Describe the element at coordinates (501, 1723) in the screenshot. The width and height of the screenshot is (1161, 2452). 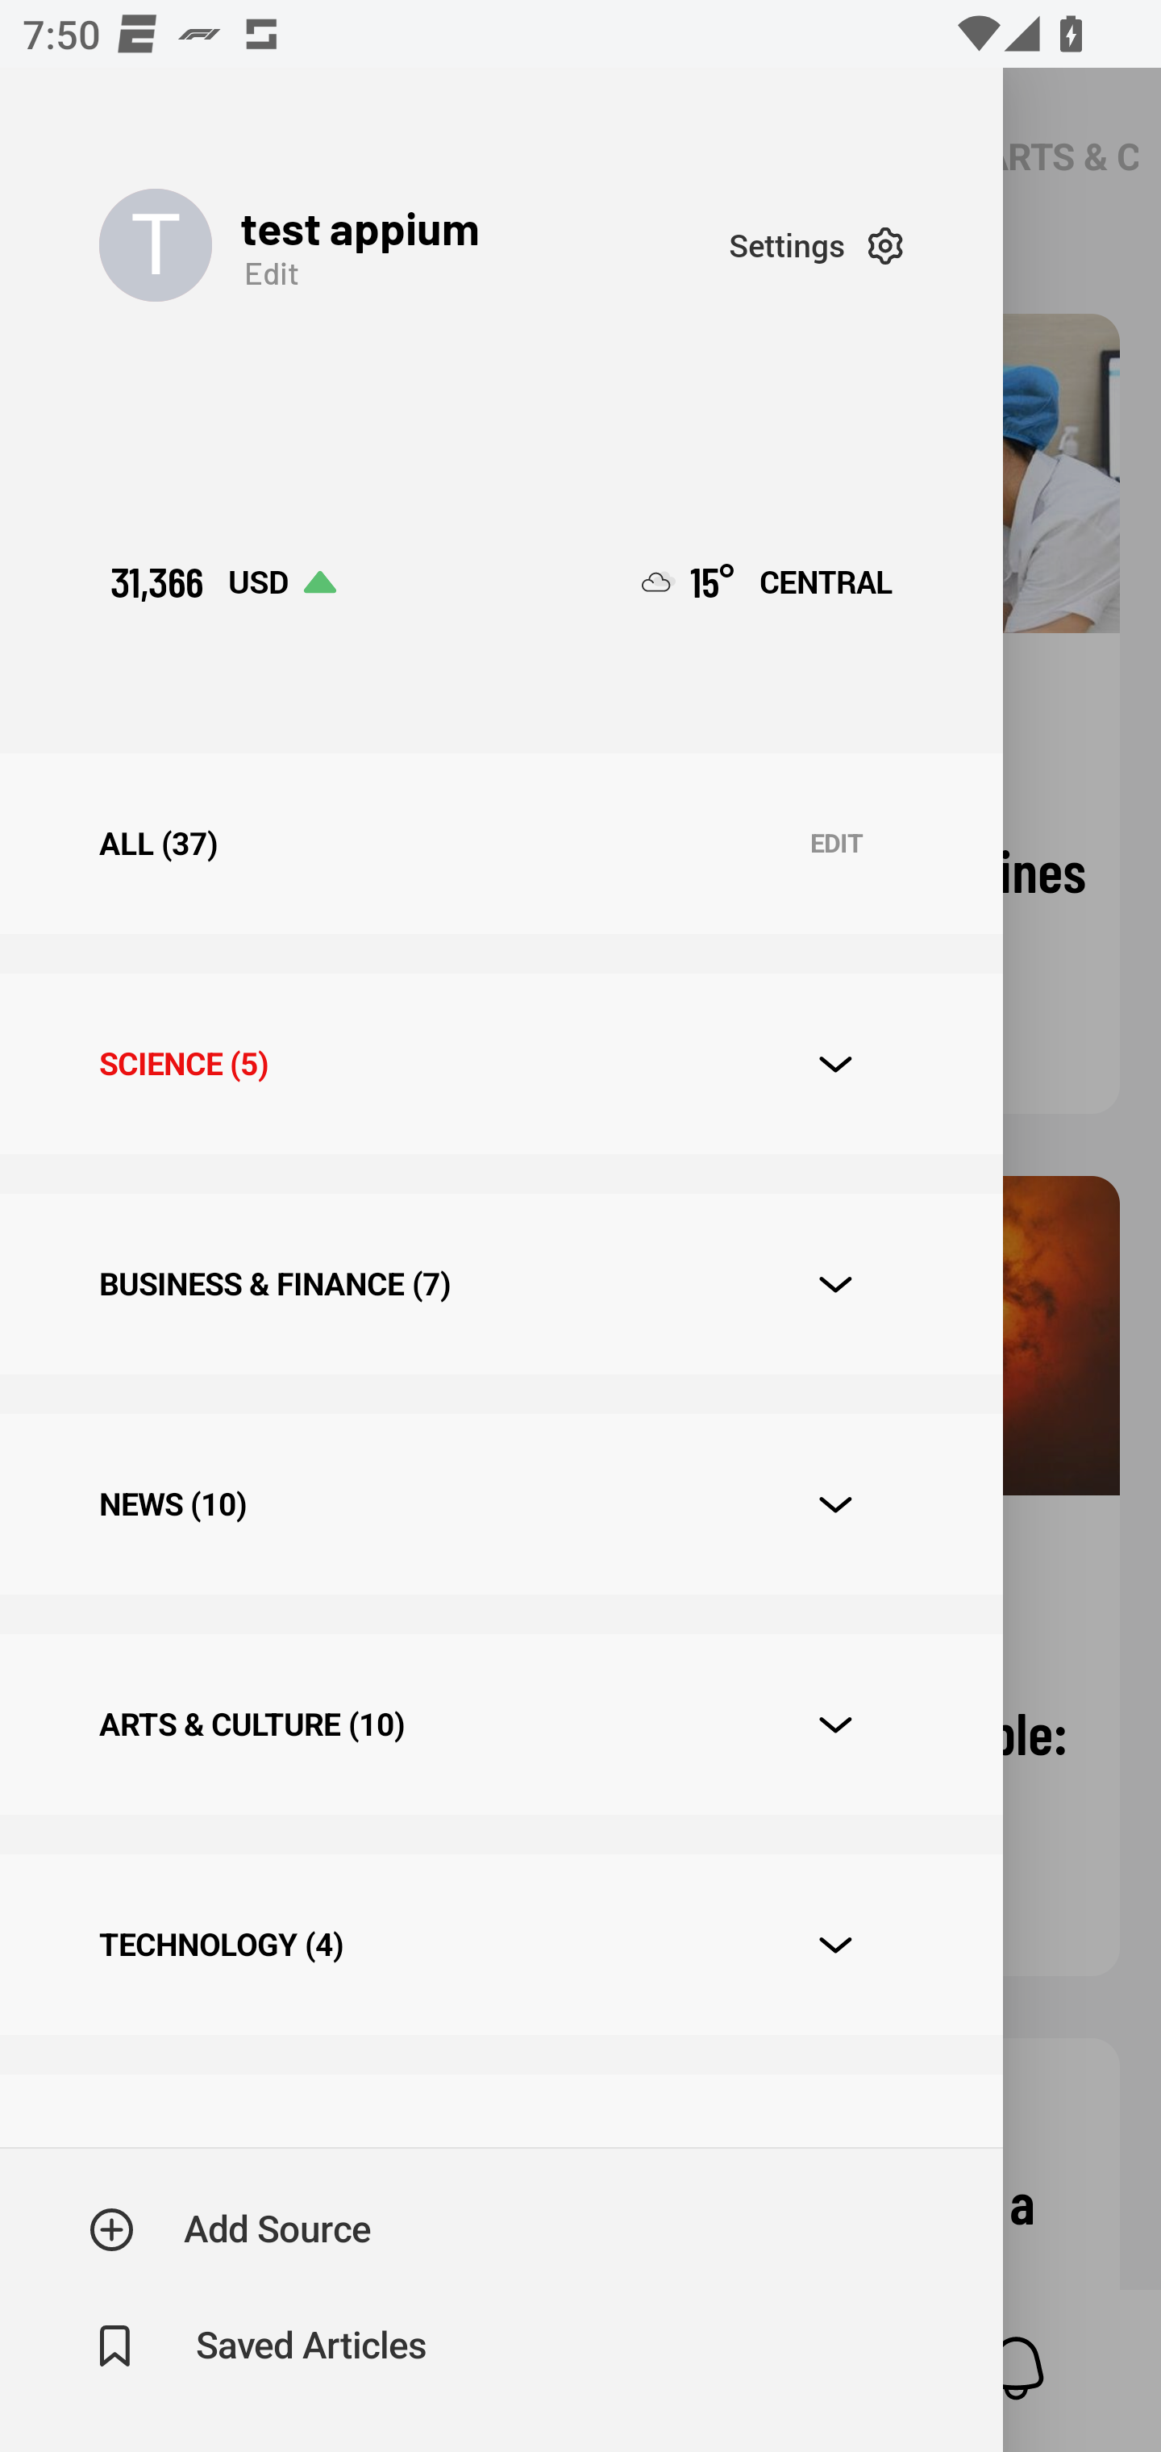
I see `ARTS & CULTURE  (10) Expand Button` at that location.